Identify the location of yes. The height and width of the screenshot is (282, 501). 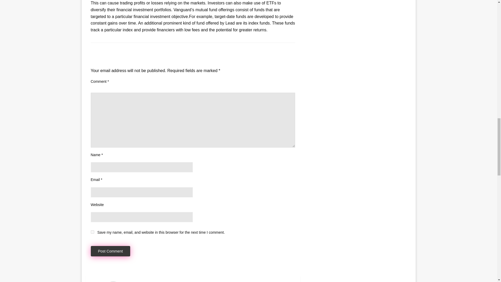
(92, 232).